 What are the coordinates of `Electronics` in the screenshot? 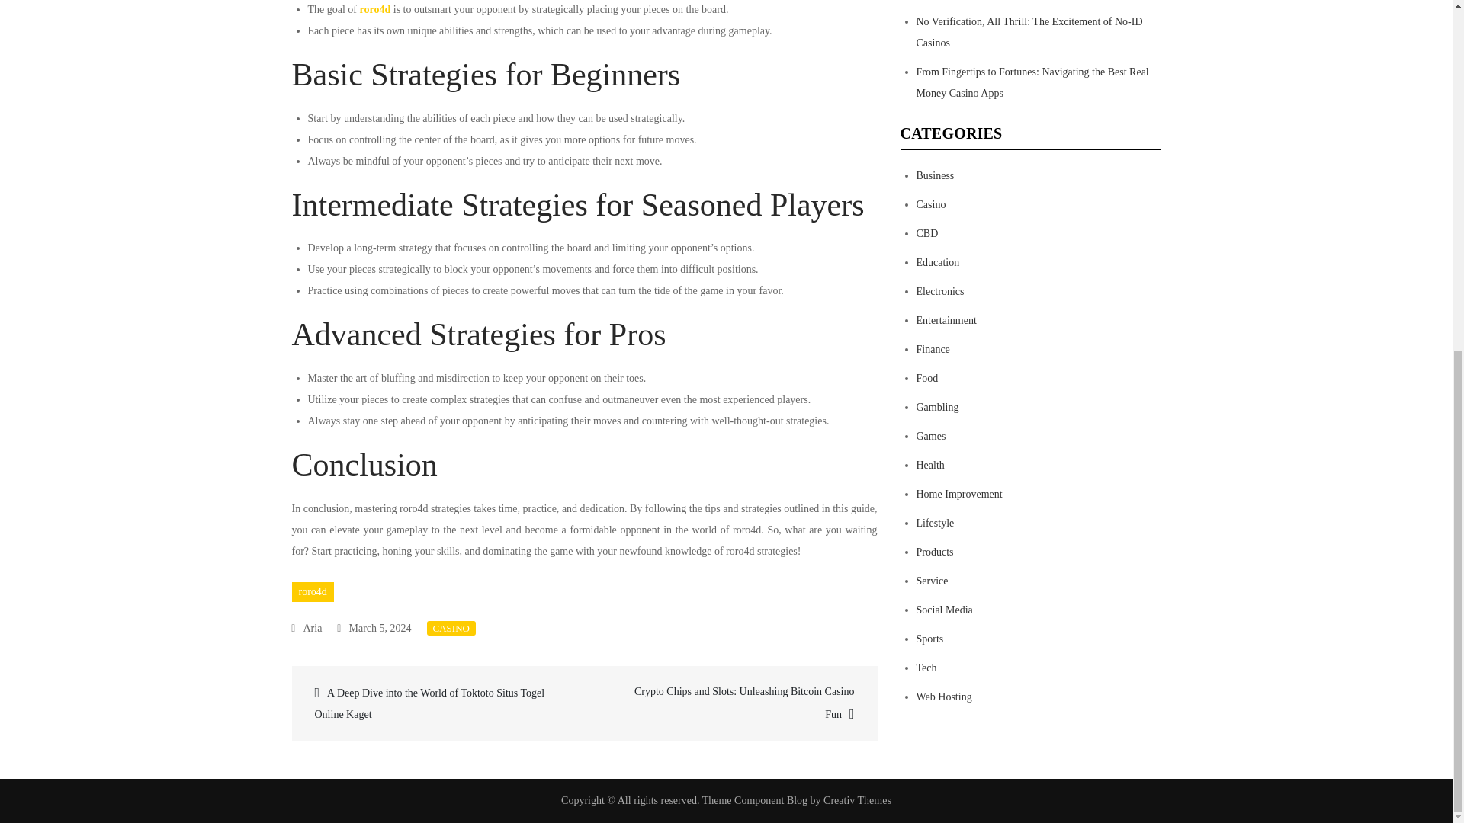 It's located at (940, 291).